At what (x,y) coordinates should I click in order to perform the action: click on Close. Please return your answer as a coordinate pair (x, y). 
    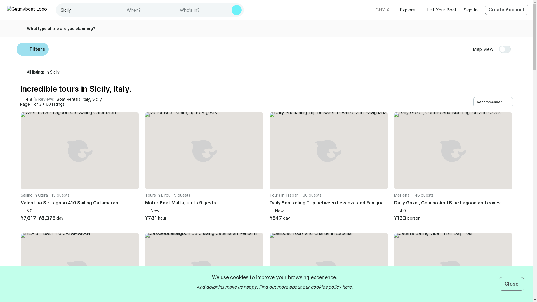
    Looking at the image, I should click on (512, 284).